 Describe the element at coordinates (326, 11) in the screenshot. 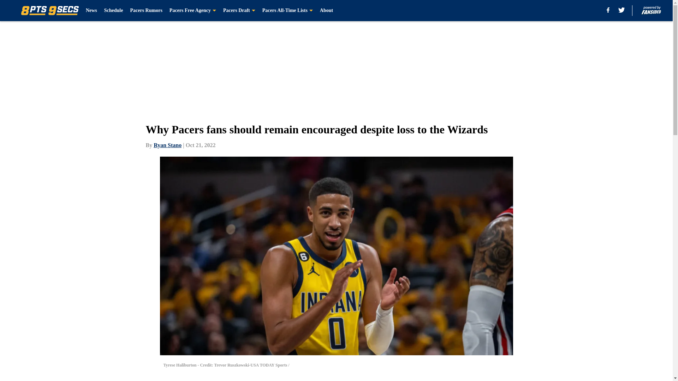

I see `About` at that location.